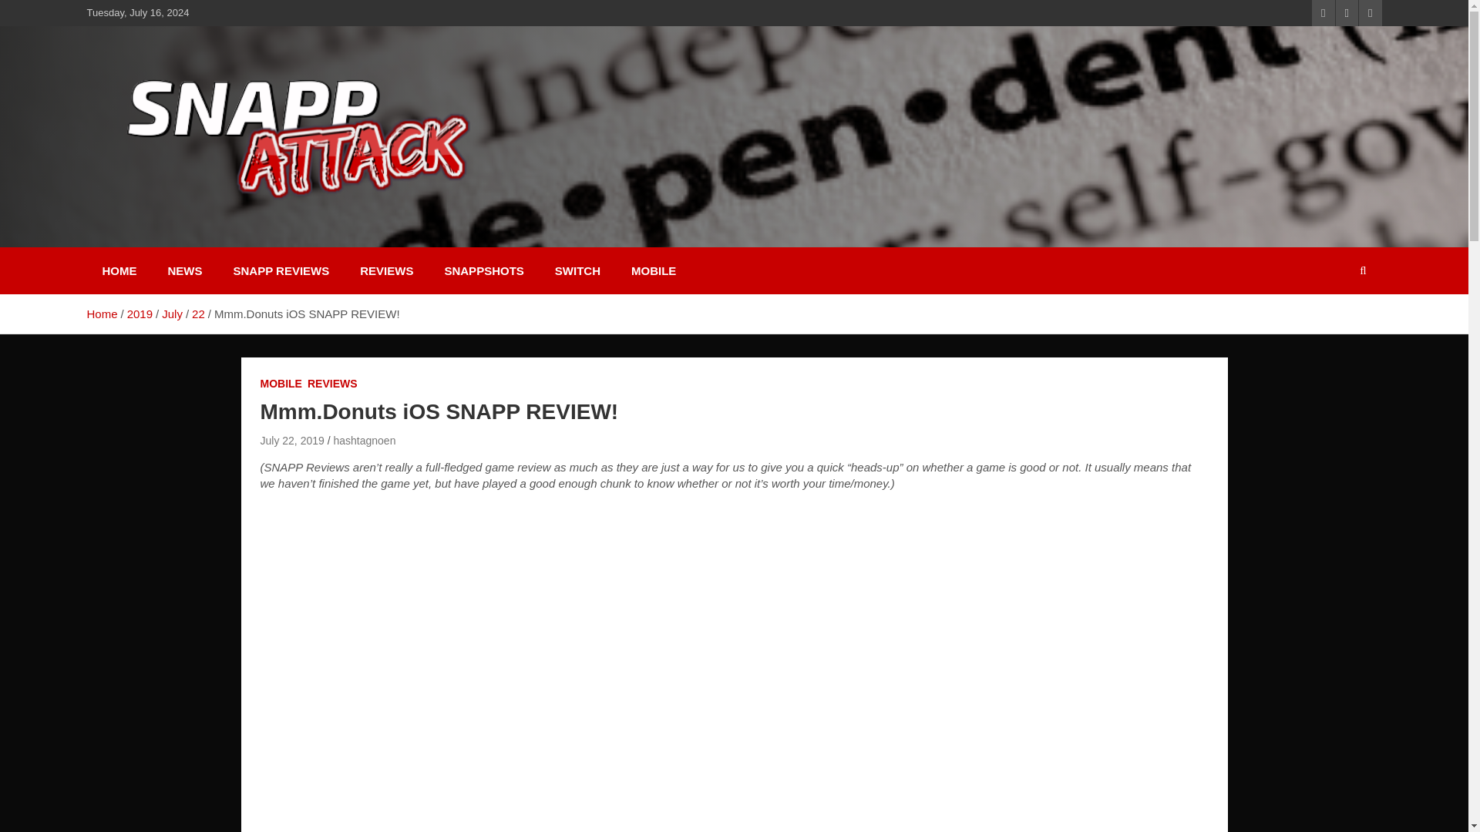 The image size is (1480, 832). I want to click on MOBILE, so click(653, 270).